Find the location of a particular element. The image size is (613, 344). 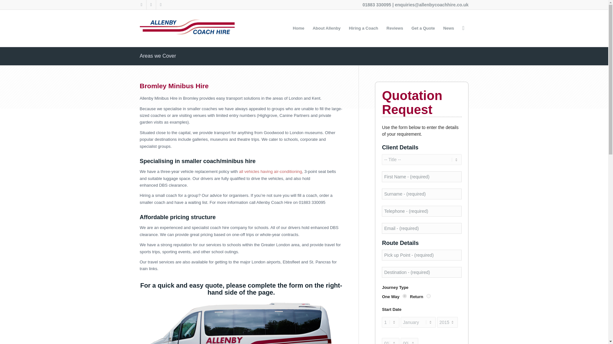

Facebook is located at coordinates (151, 5).